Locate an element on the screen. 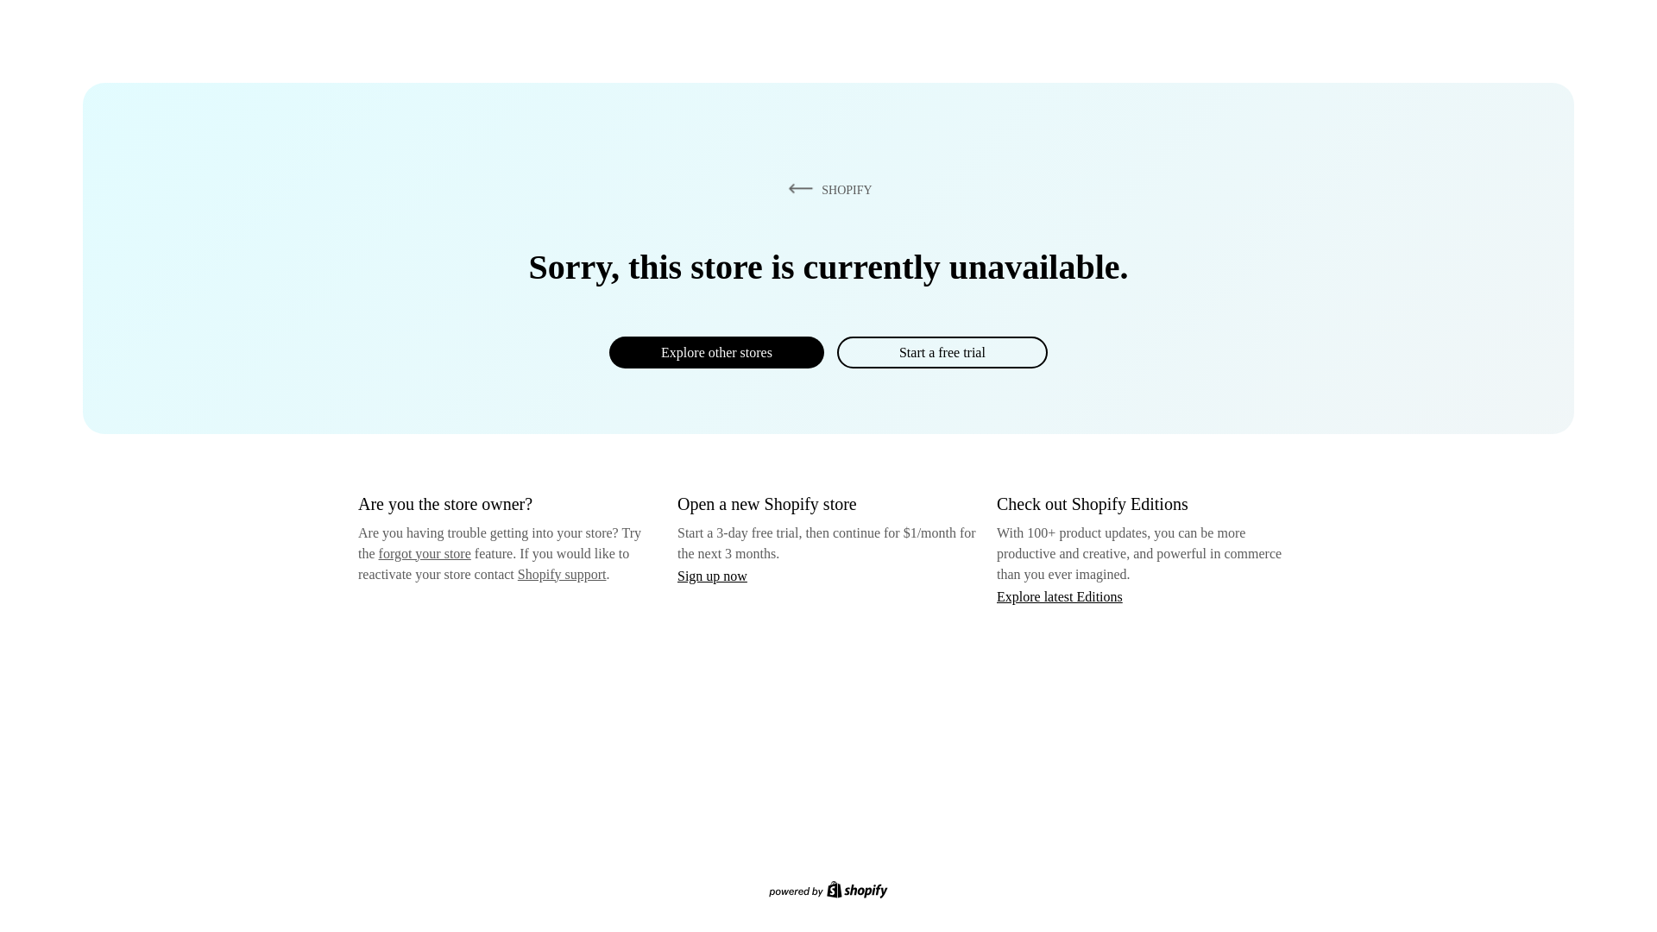  forgot your store is located at coordinates (425, 553).